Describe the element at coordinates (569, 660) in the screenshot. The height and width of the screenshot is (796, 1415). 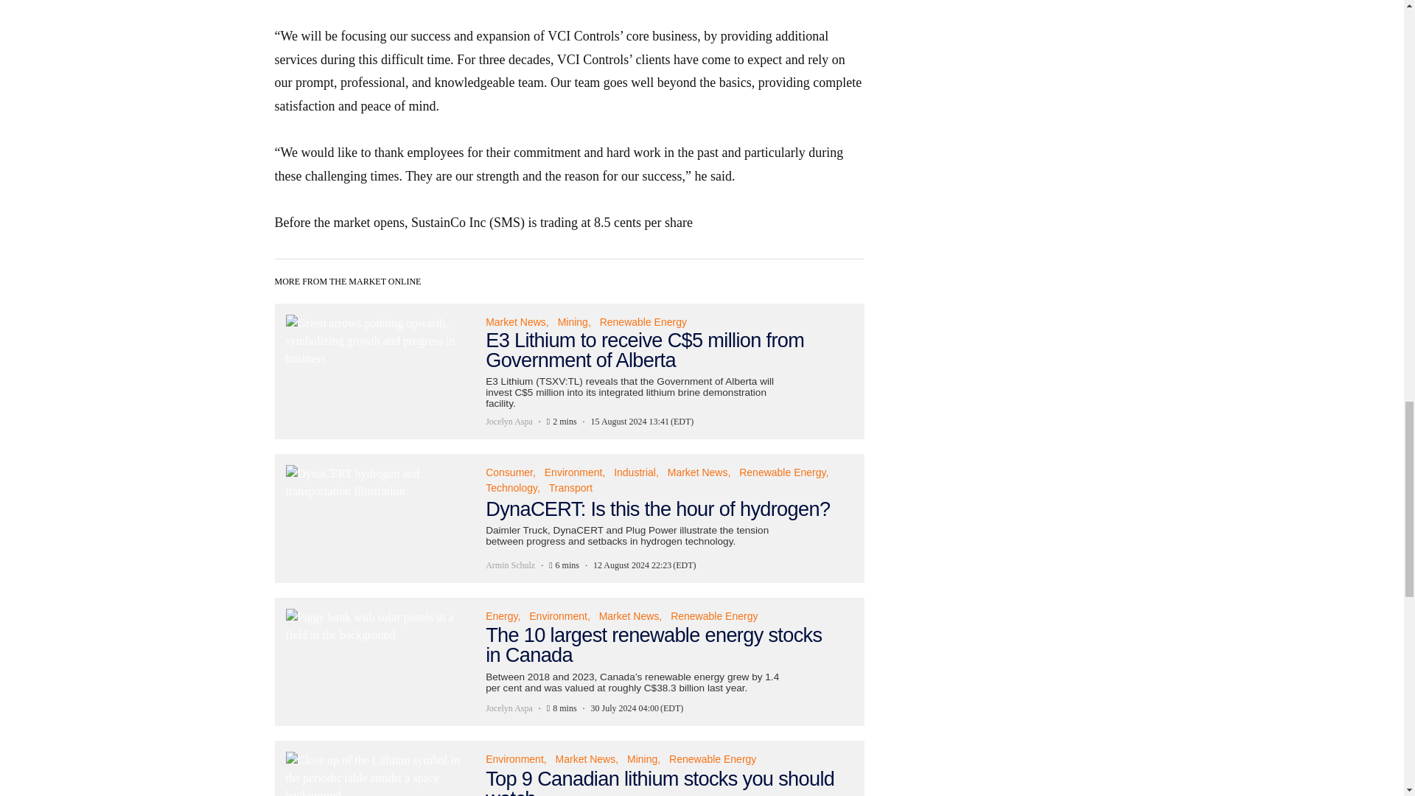
I see `The 10 largest renewable energy stocks in Canada` at that location.